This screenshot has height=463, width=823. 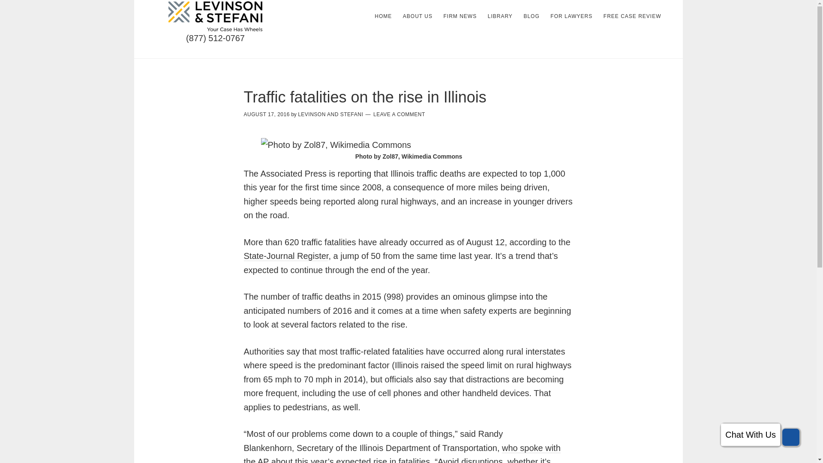 What do you see at coordinates (632, 16) in the screenshot?
I see `FREE CASE REVIEW` at bounding box center [632, 16].